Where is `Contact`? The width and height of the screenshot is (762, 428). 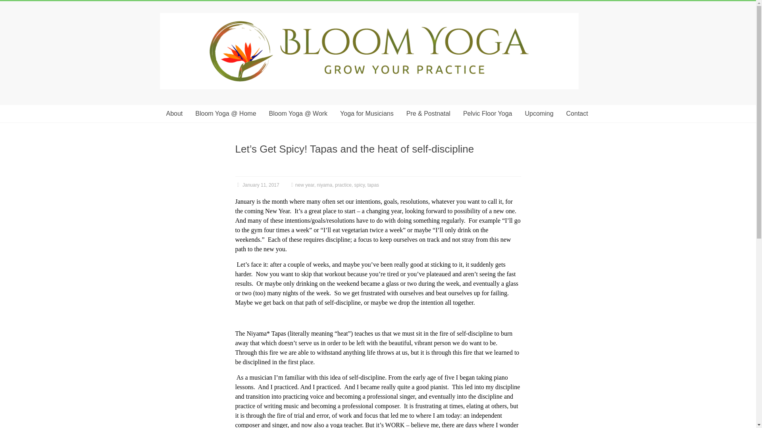
Contact is located at coordinates (577, 113).